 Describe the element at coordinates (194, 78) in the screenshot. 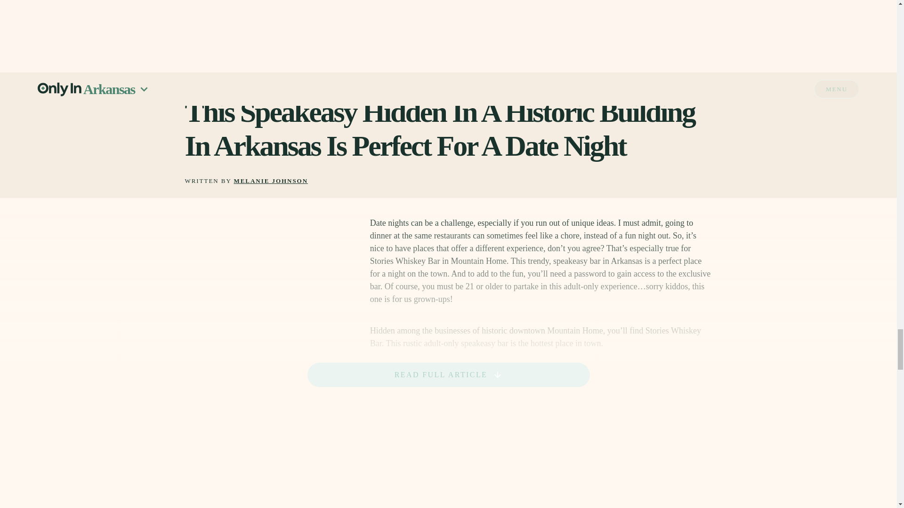

I see `FOOD` at that location.